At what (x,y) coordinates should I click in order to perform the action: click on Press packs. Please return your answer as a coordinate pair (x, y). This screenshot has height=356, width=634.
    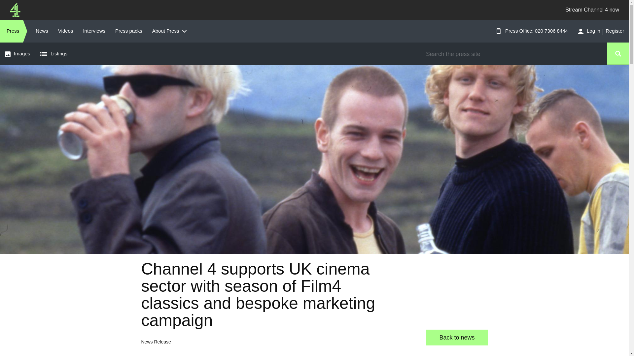
    Looking at the image, I should click on (129, 31).